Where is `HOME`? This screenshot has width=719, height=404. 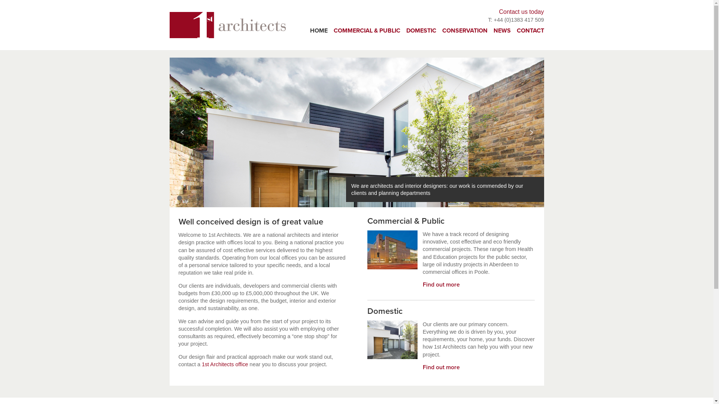 HOME is located at coordinates (319, 31).